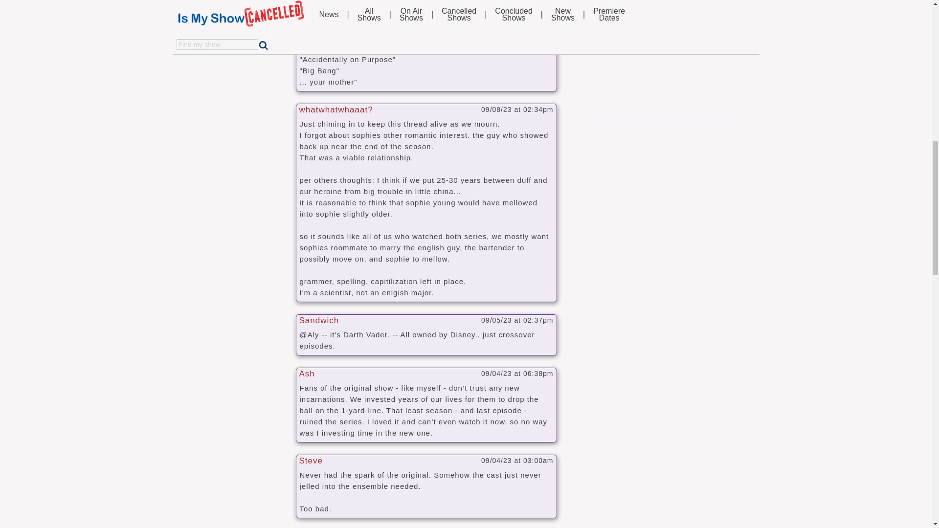 This screenshot has width=939, height=528. I want to click on Tien Tran, so click(241, 3).